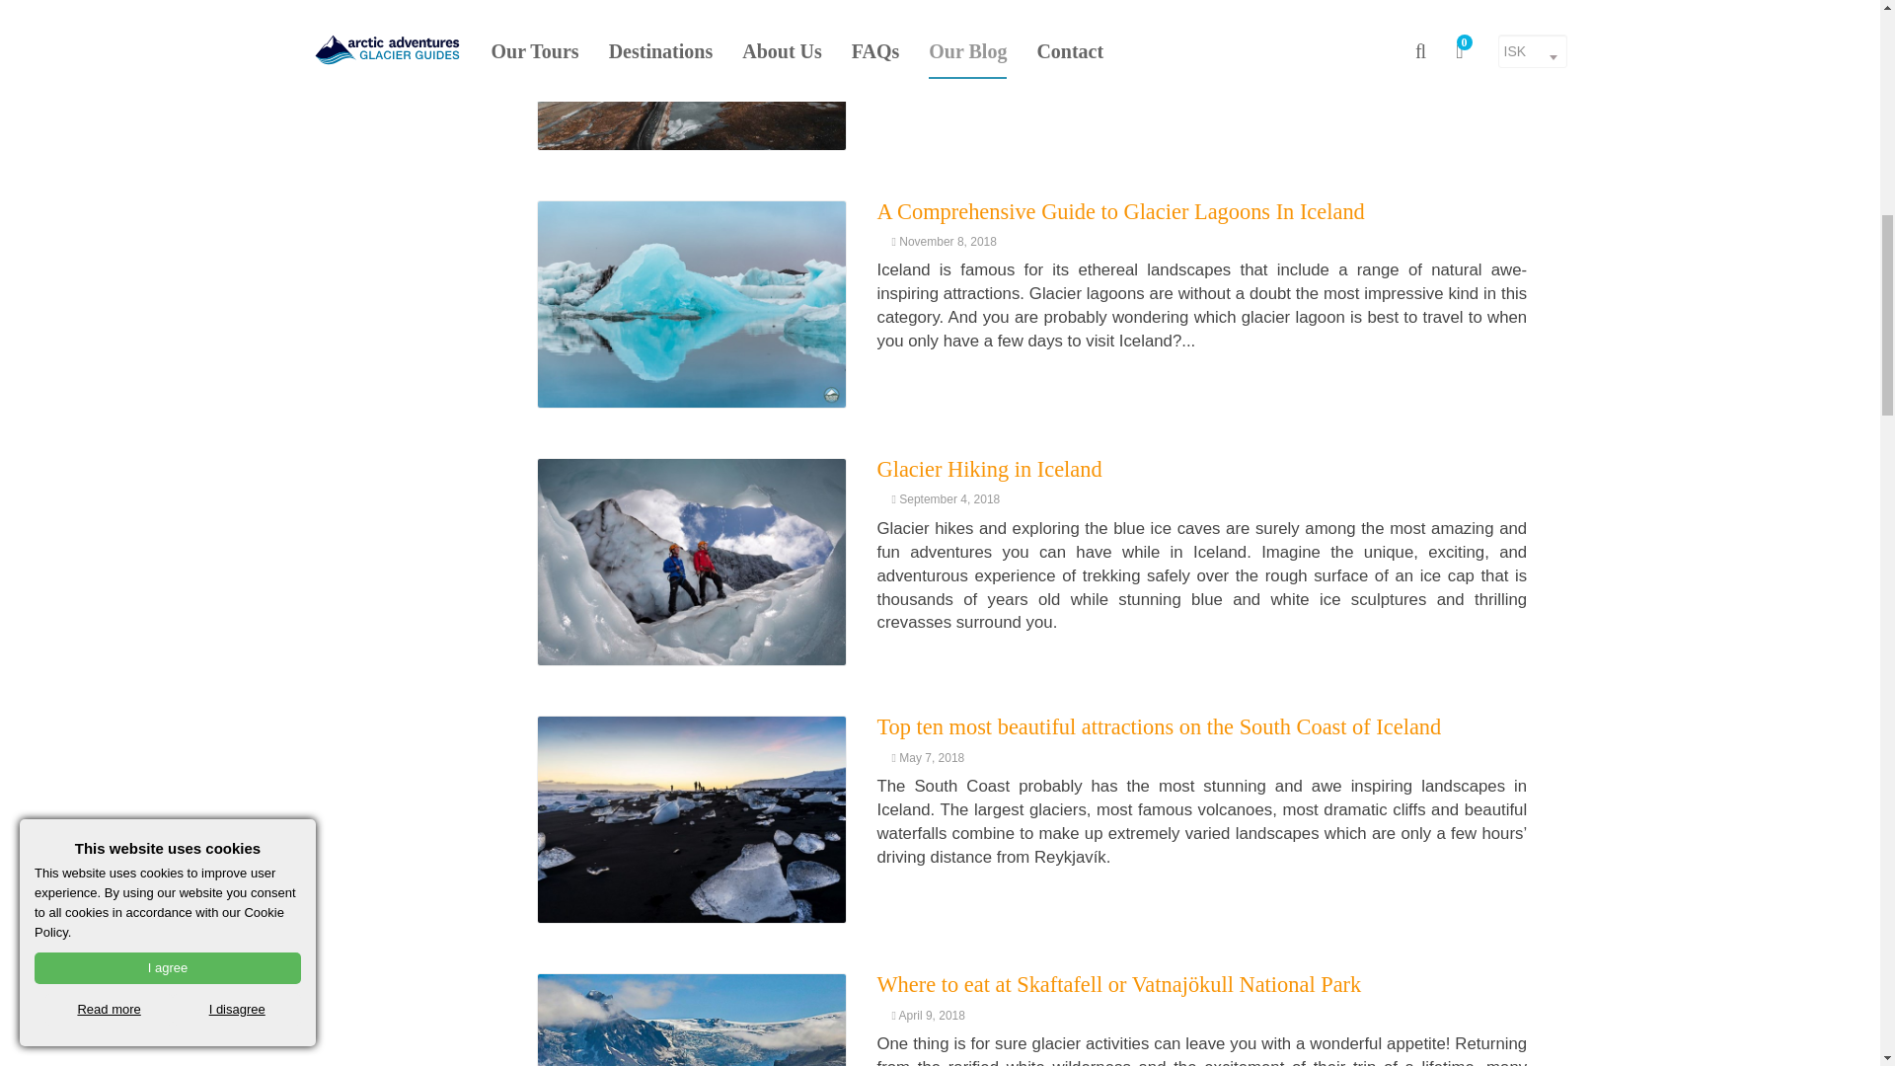 The width and height of the screenshot is (1895, 1066). I want to click on Glacier Hiking in Iceland, so click(988, 470).